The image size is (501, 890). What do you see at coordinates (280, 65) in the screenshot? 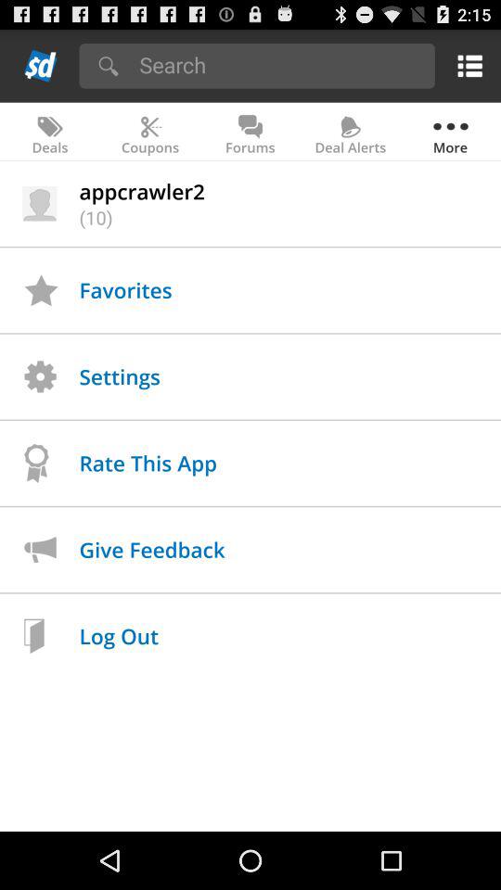
I see `search the product you need` at bounding box center [280, 65].